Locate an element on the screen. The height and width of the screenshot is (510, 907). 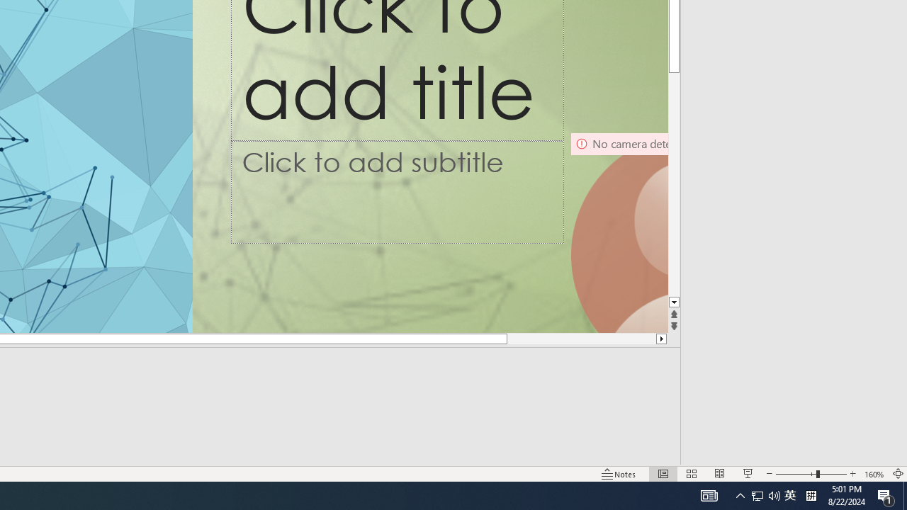
Line down is located at coordinates (675, 303).